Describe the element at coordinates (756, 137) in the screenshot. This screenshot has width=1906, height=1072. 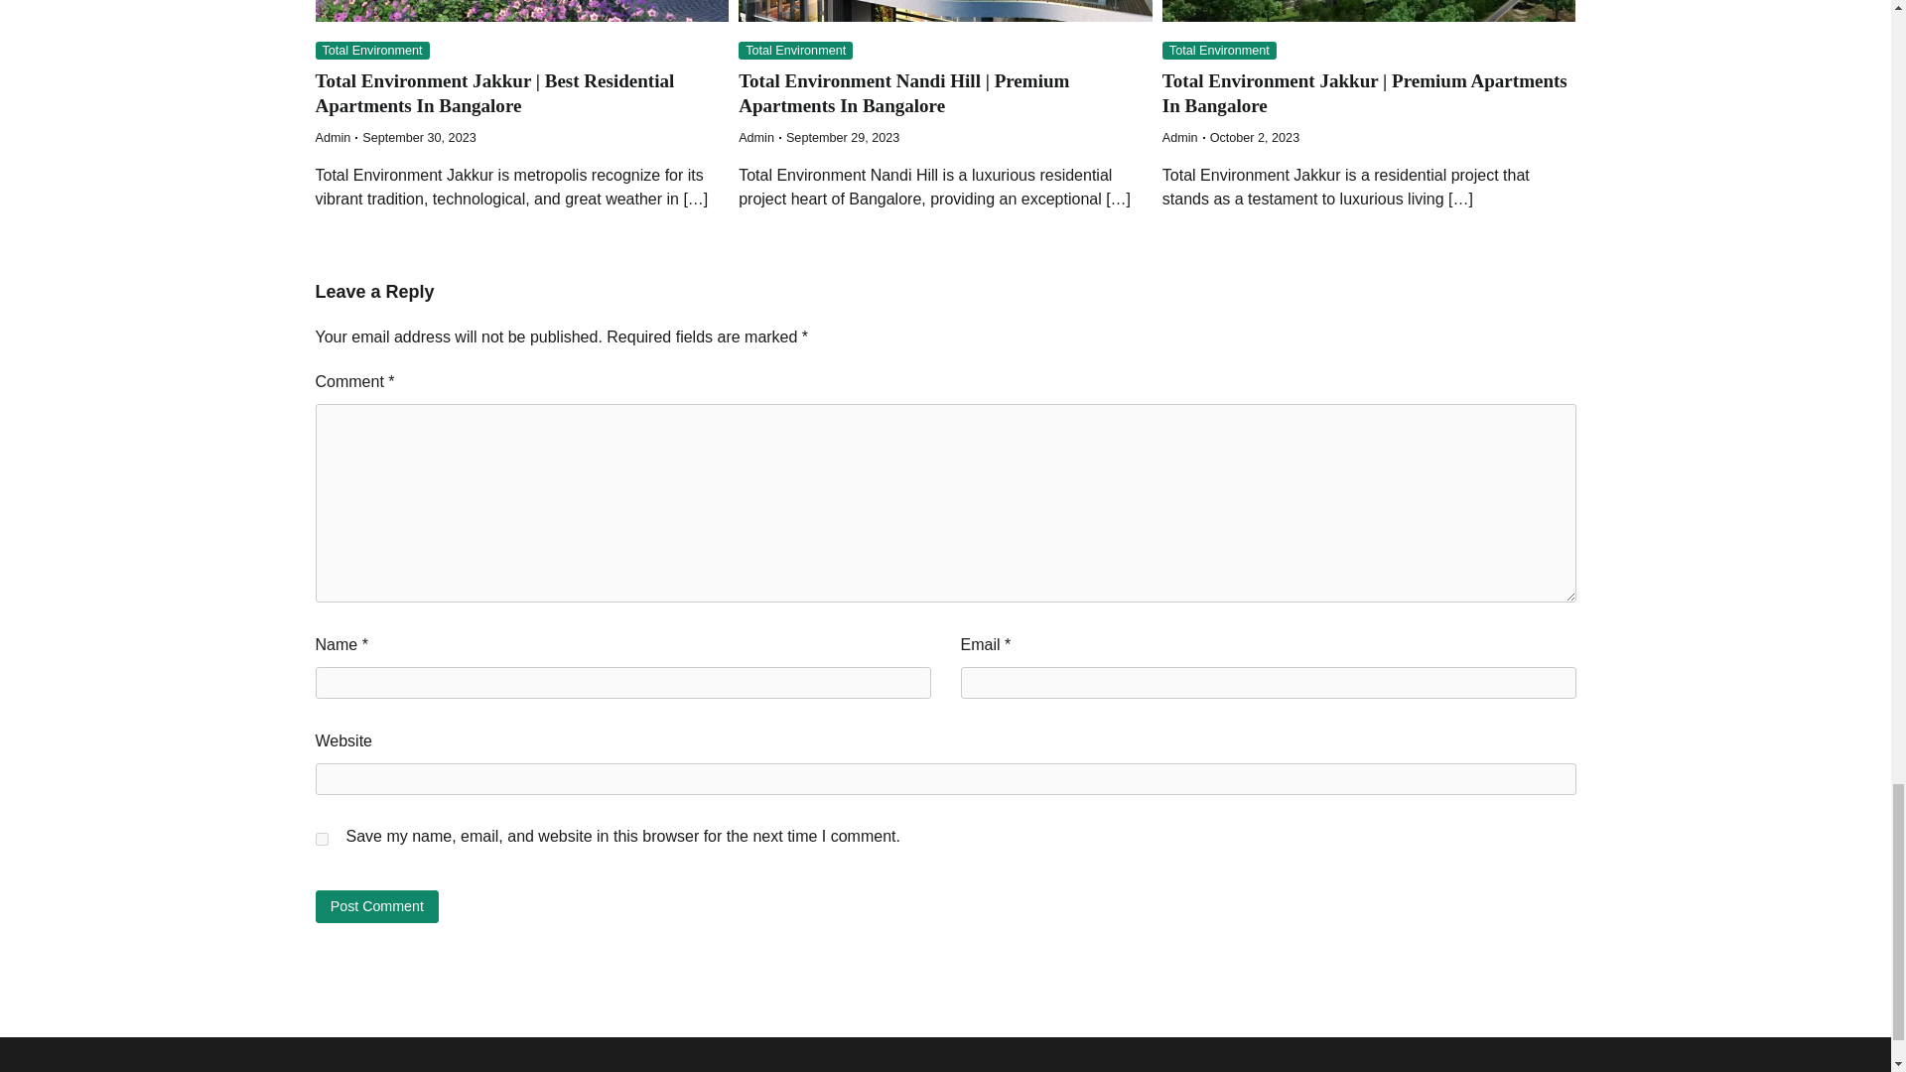
I see `Admin` at that location.